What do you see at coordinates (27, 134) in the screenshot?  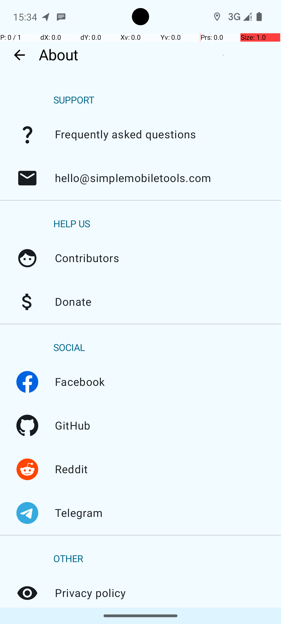 I see `Frequently asked questions` at bounding box center [27, 134].